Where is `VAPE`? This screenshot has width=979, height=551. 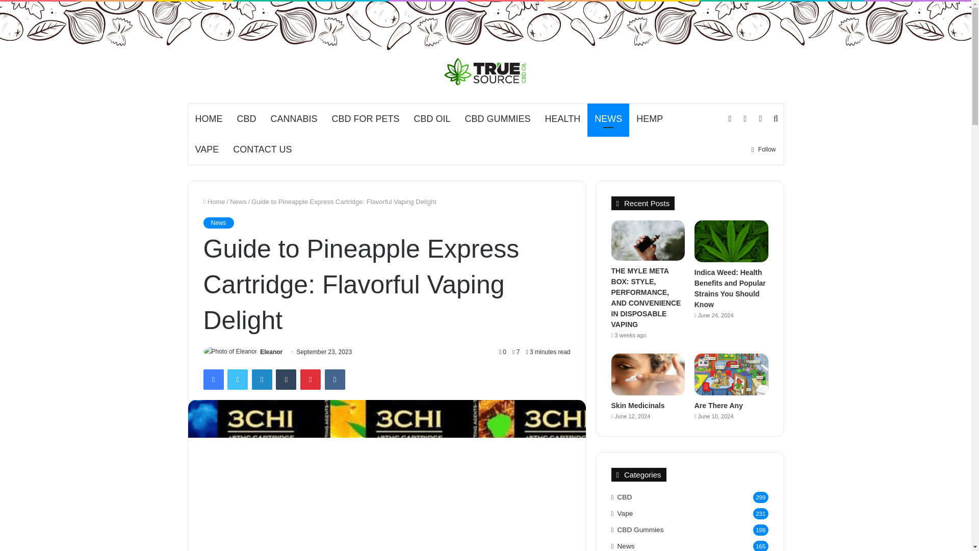
VAPE is located at coordinates (207, 149).